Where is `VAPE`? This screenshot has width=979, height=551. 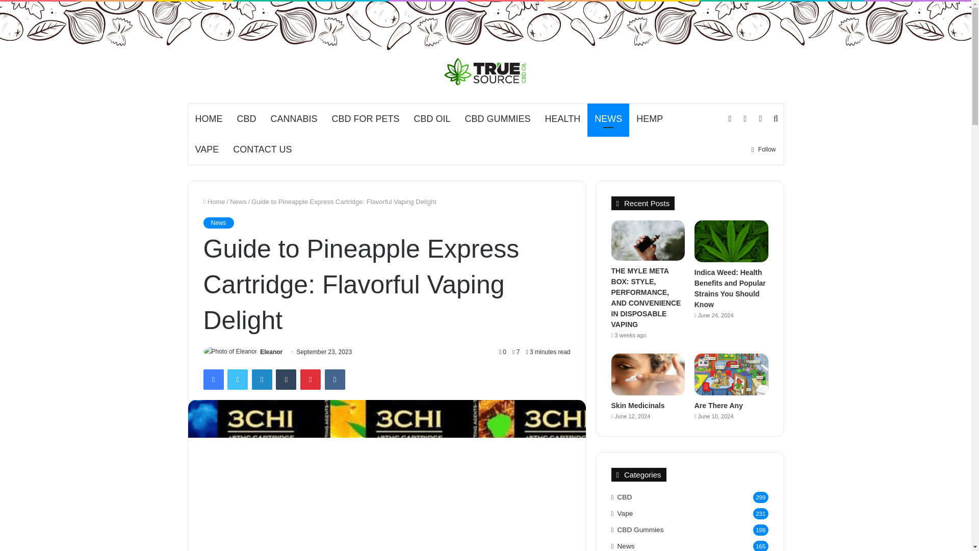
VAPE is located at coordinates (207, 149).